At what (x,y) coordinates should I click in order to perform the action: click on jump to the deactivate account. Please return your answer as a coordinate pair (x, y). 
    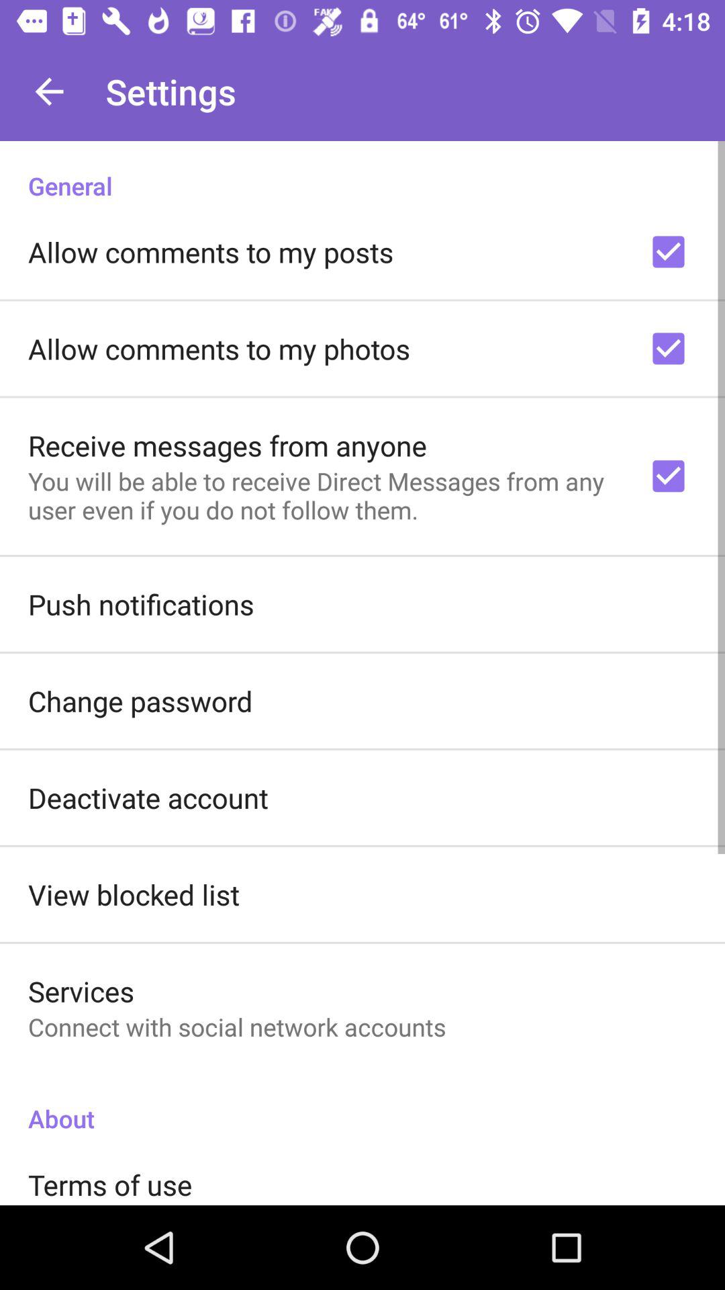
    Looking at the image, I should click on (148, 797).